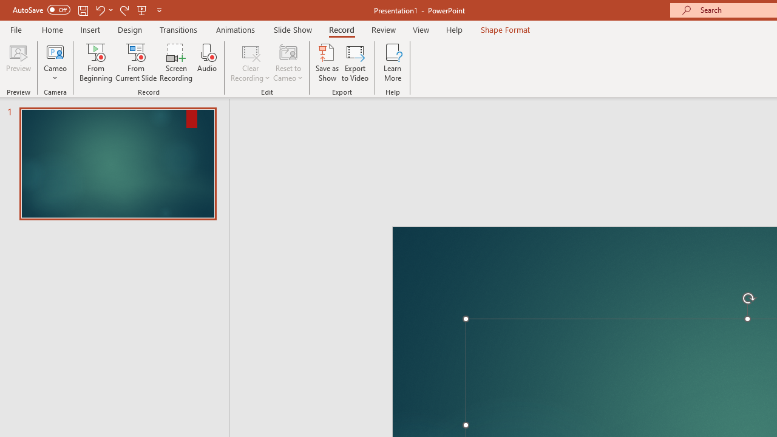  I want to click on From Beginning..., so click(96, 62).